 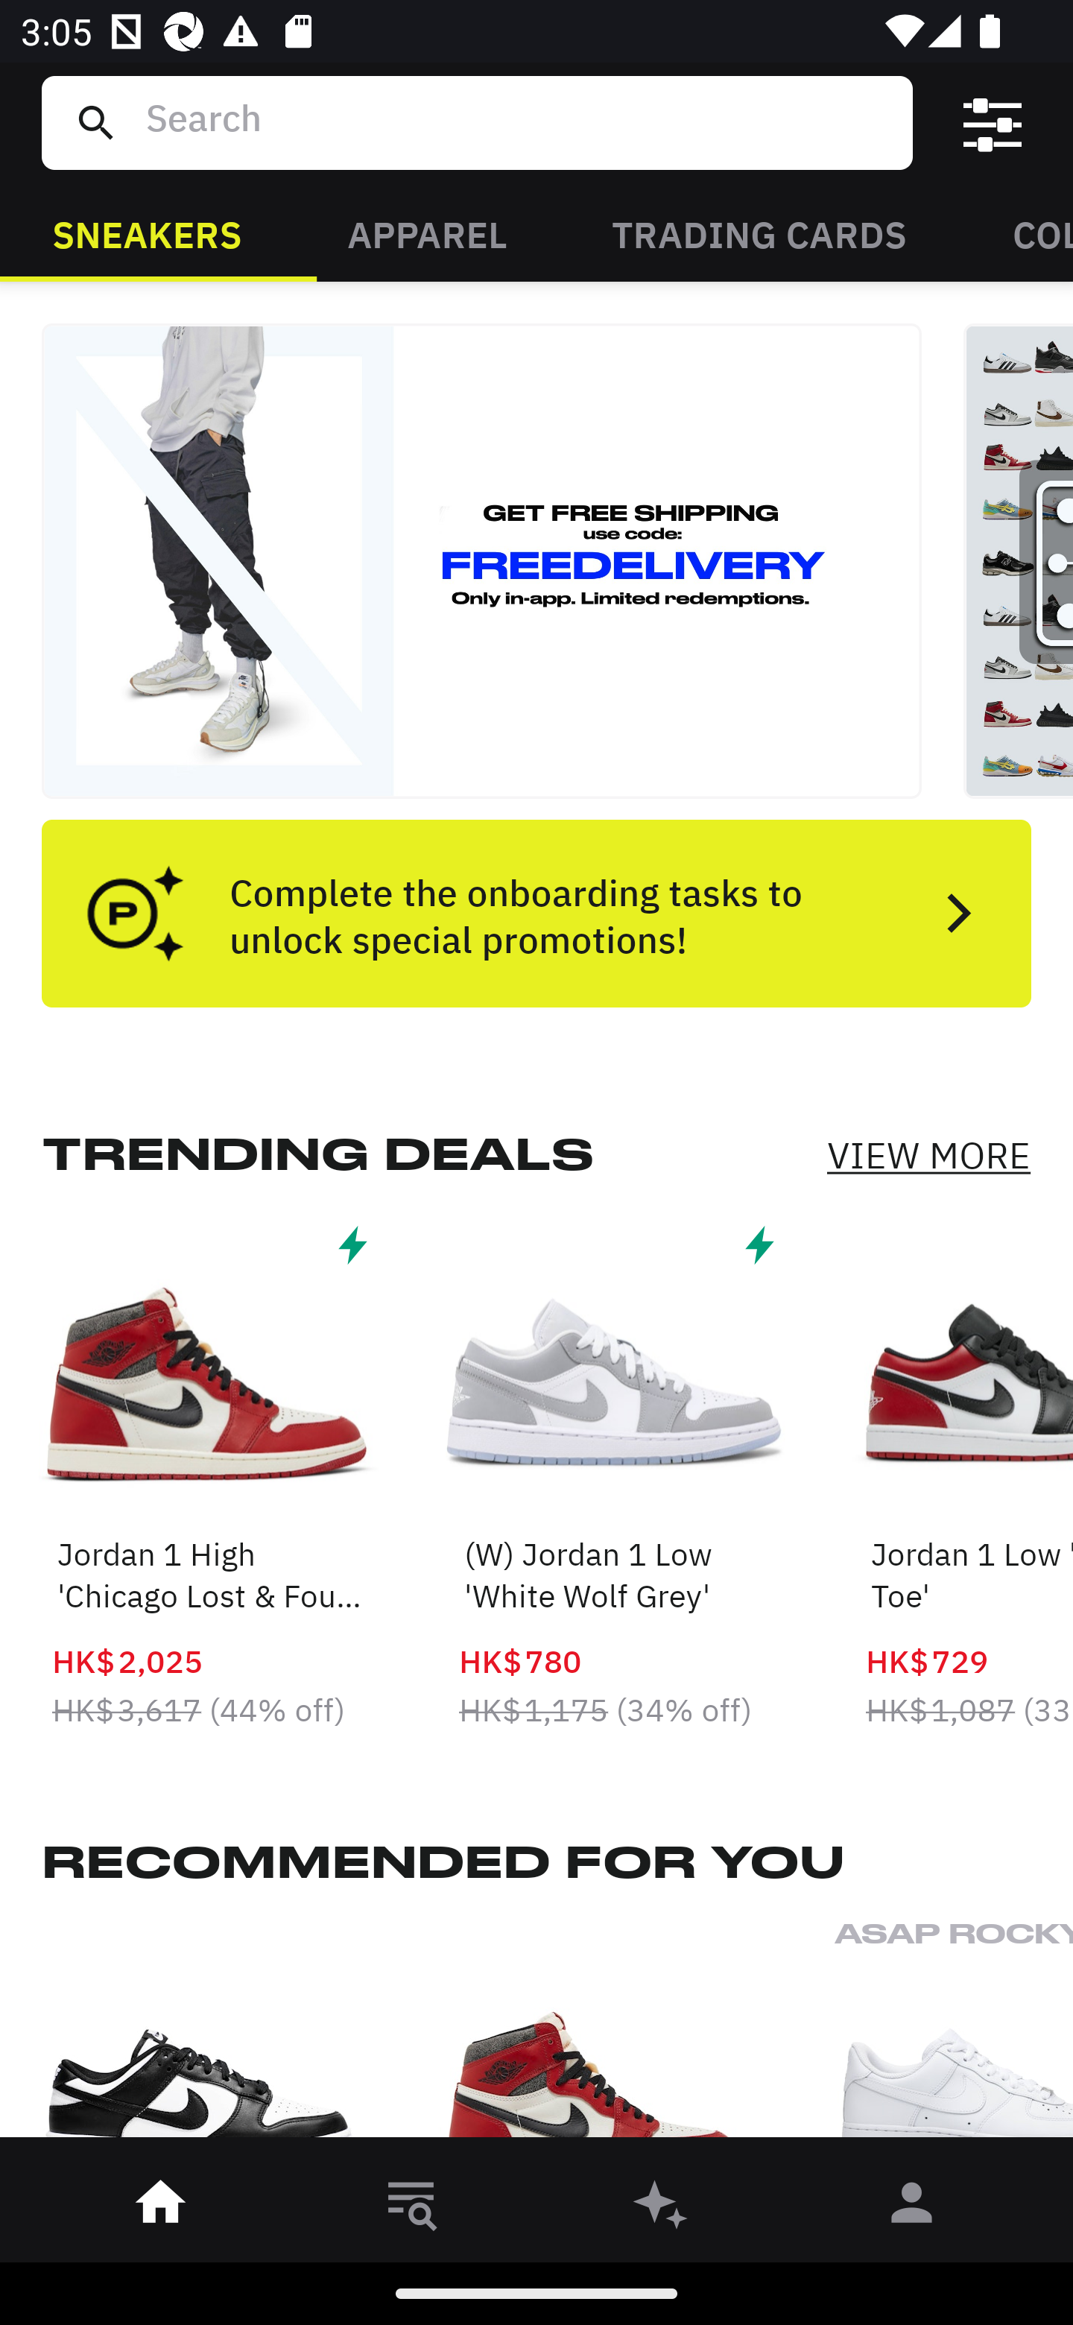 I want to click on APPAREL, so click(x=426, y=232).